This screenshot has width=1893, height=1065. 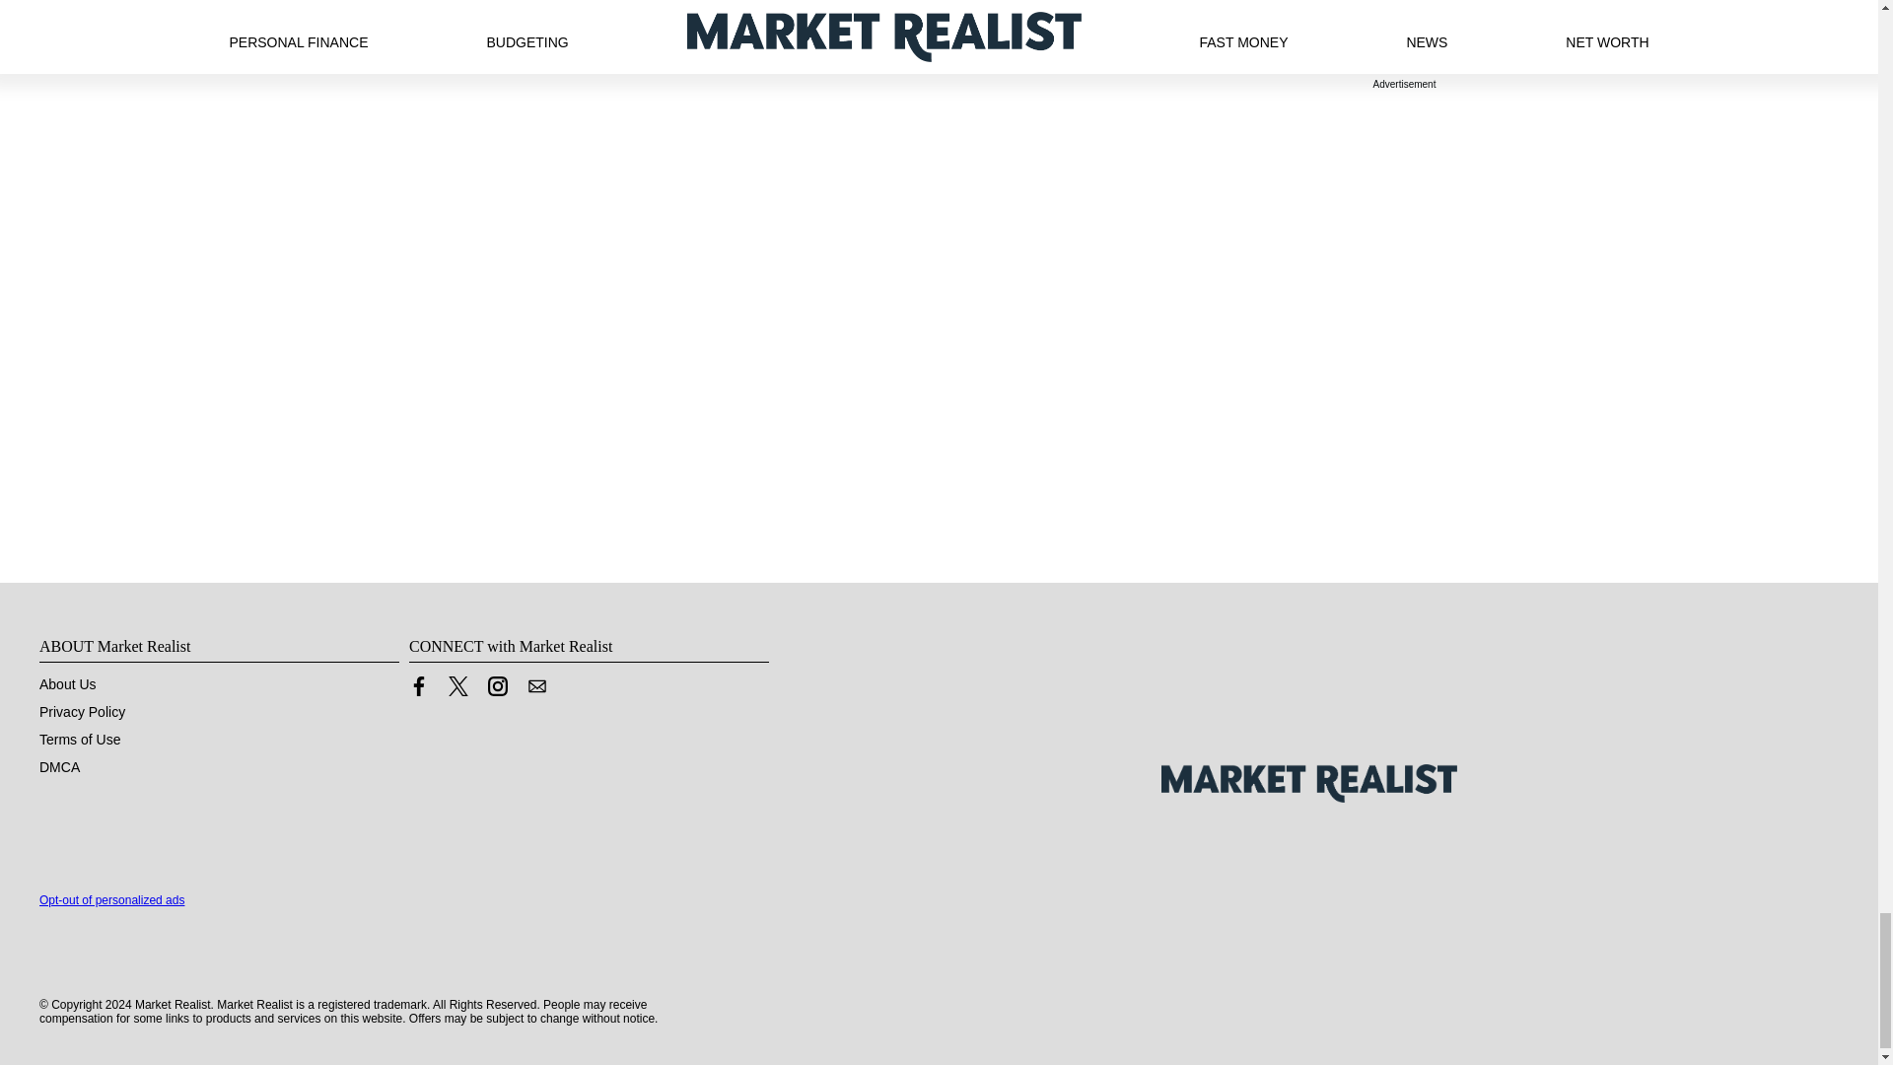 I want to click on About Us, so click(x=67, y=684).